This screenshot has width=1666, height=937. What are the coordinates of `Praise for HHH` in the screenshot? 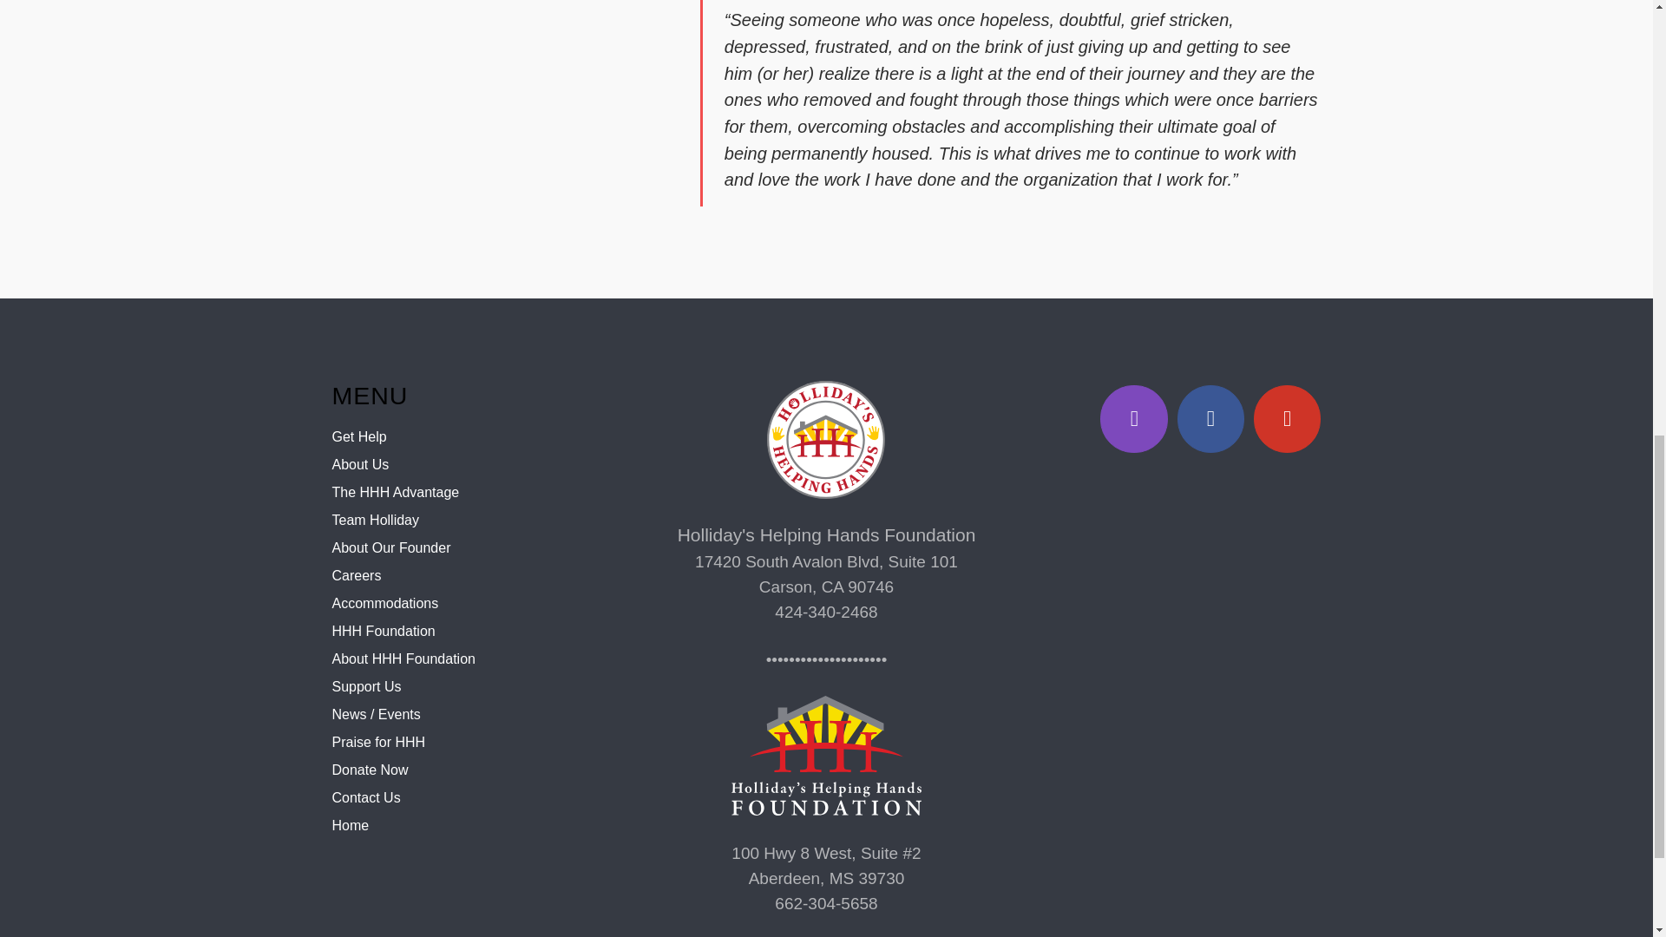 It's located at (378, 742).